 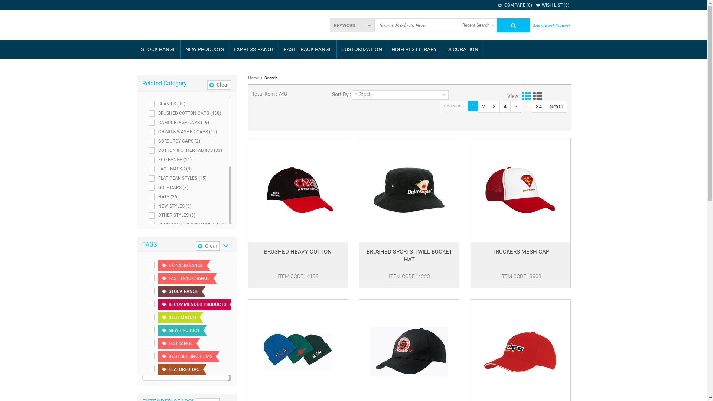 What do you see at coordinates (505, 107) in the screenshot?
I see `4` at bounding box center [505, 107].